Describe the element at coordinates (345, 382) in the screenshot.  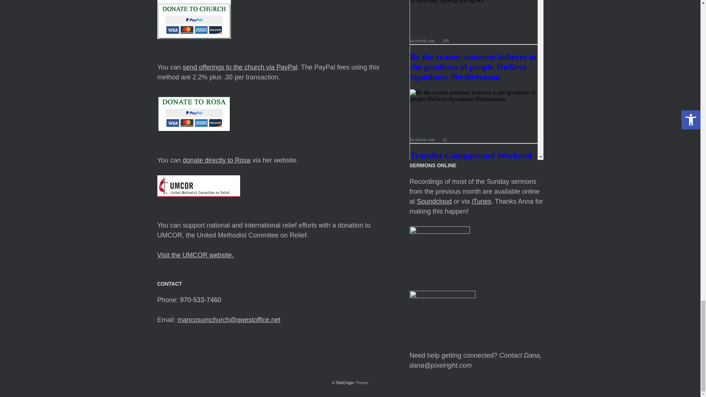
I see `SiteOrigin` at that location.